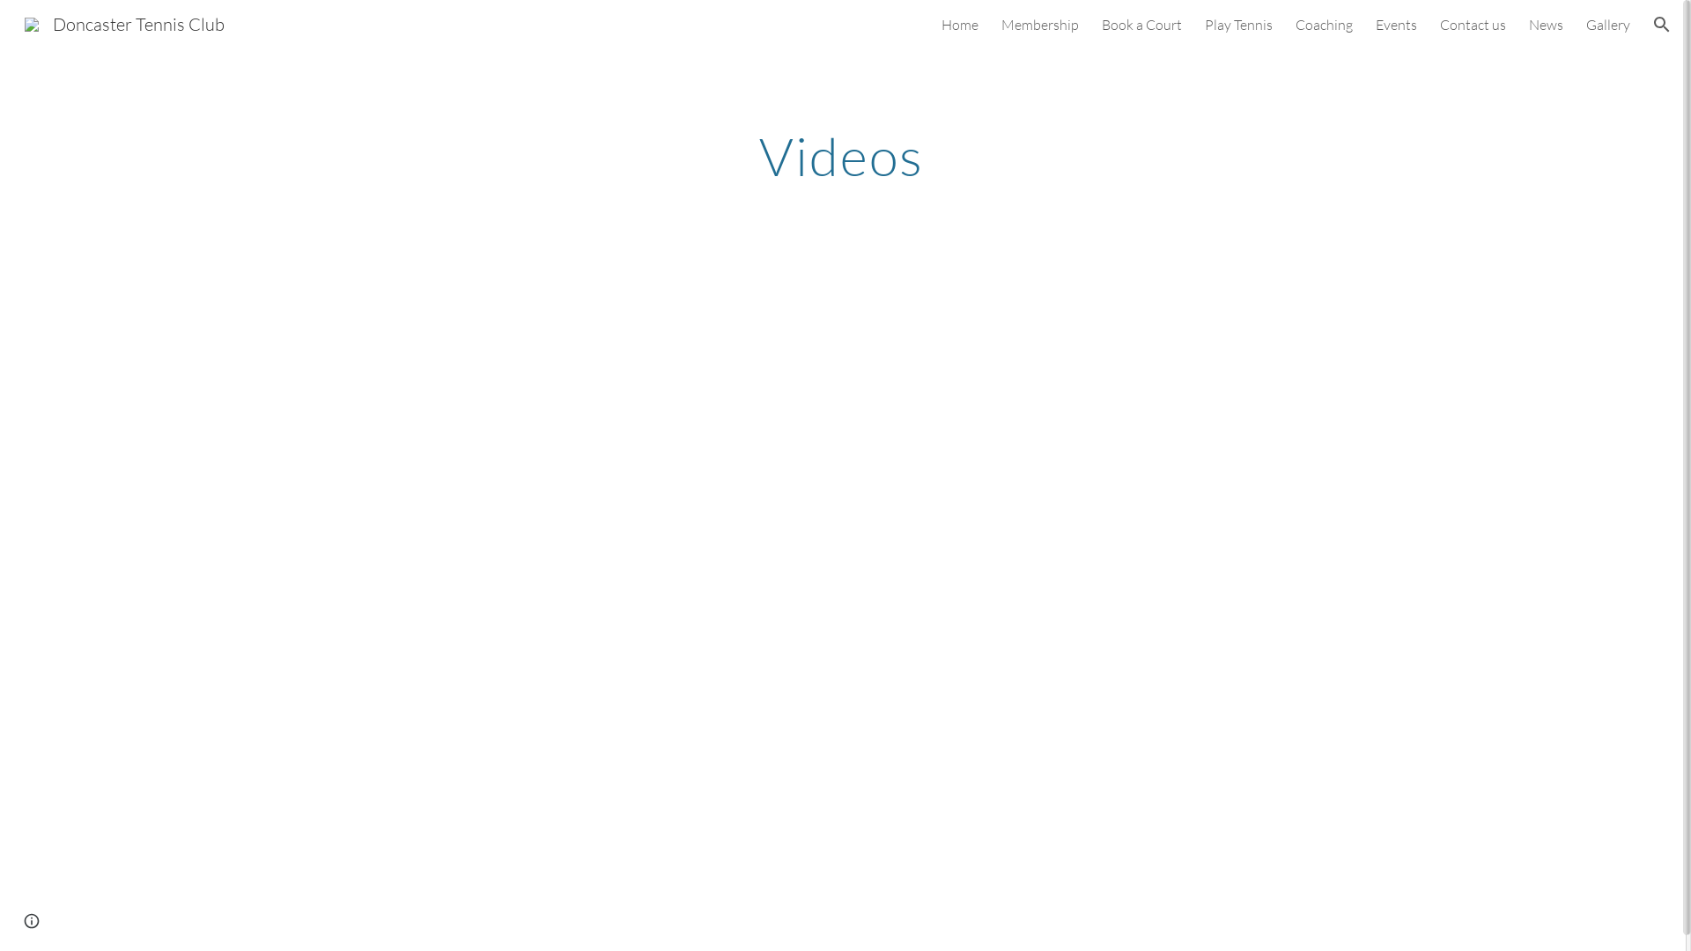 This screenshot has width=1691, height=951. I want to click on Coaching, so click(1325, 25).